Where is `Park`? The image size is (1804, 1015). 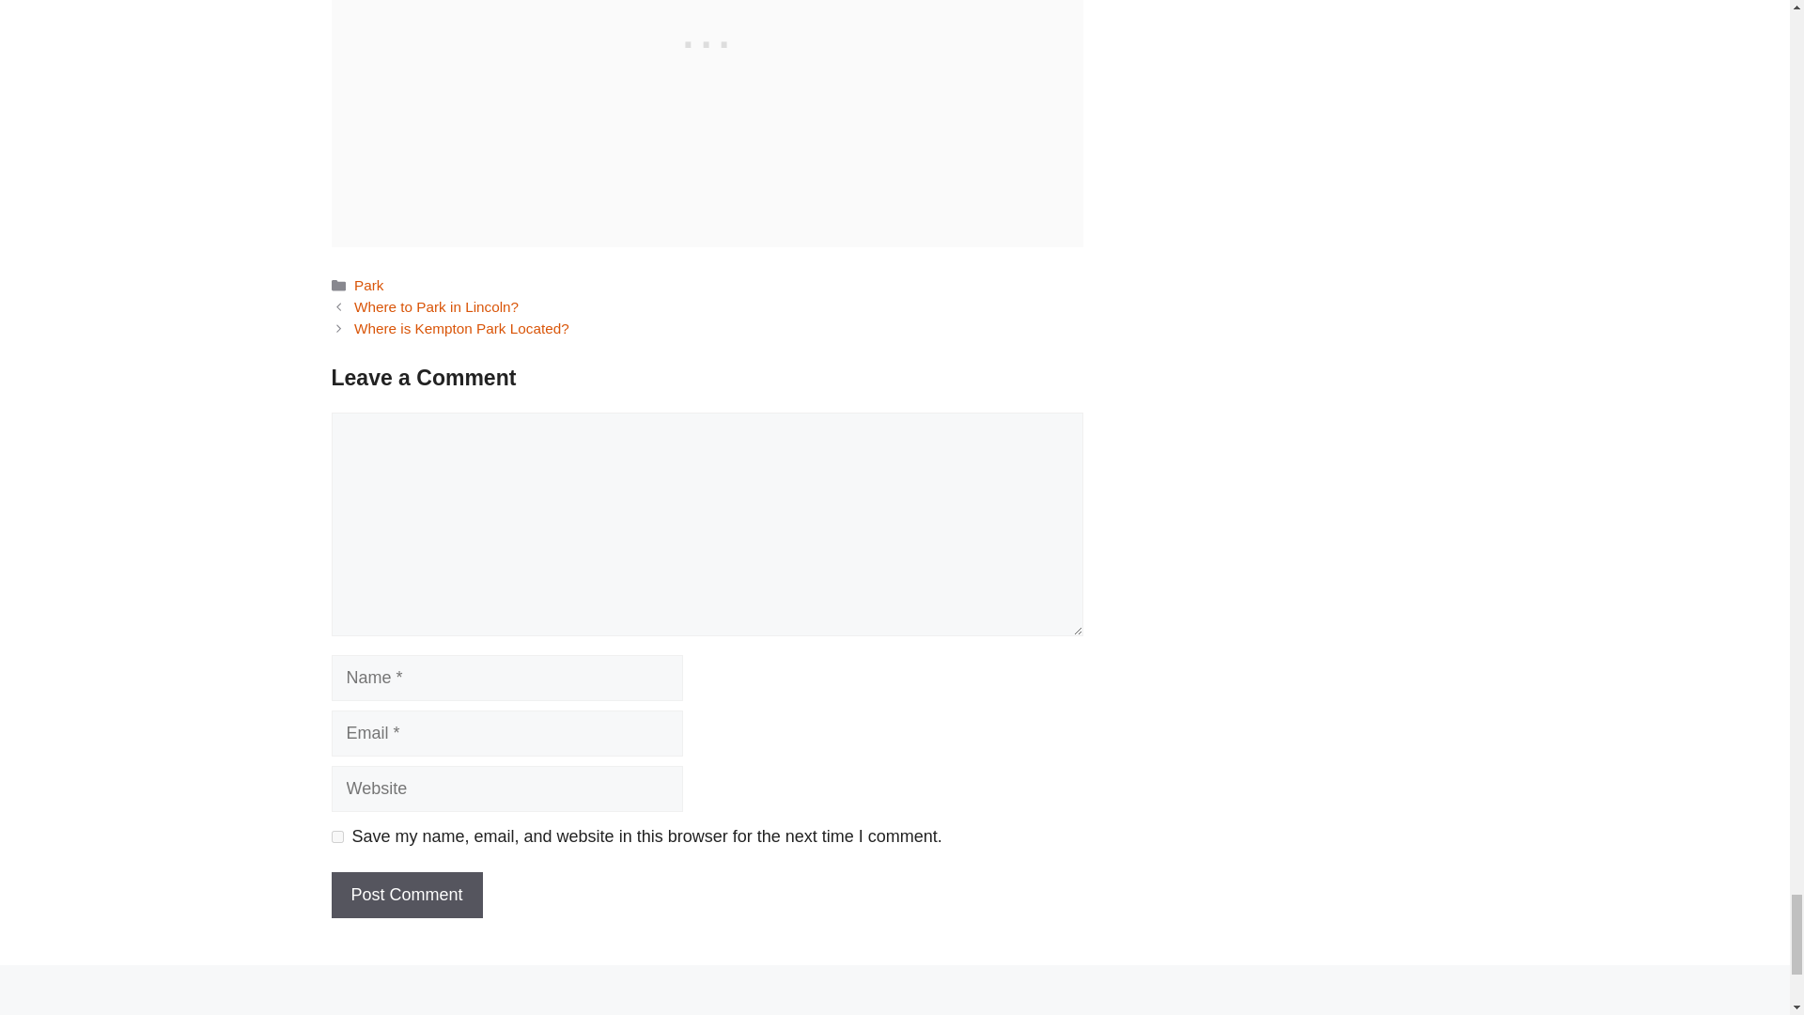
Park is located at coordinates (368, 285).